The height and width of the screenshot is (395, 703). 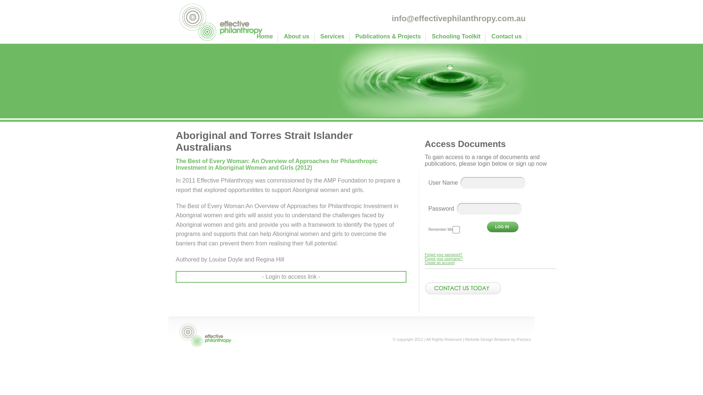 What do you see at coordinates (502, 227) in the screenshot?
I see `Log in` at bounding box center [502, 227].